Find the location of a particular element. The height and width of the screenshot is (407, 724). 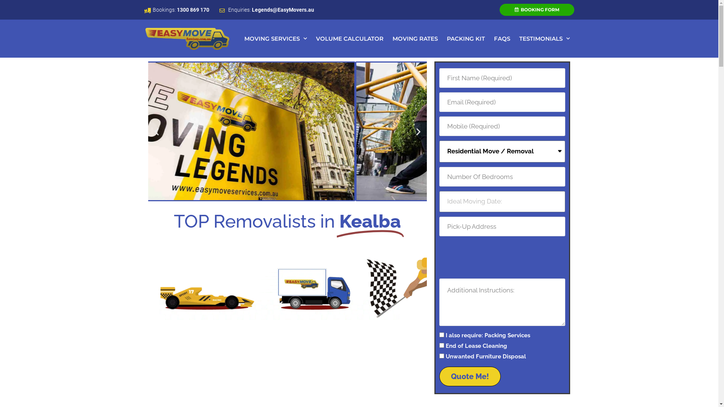

FAQS is located at coordinates (502, 39).